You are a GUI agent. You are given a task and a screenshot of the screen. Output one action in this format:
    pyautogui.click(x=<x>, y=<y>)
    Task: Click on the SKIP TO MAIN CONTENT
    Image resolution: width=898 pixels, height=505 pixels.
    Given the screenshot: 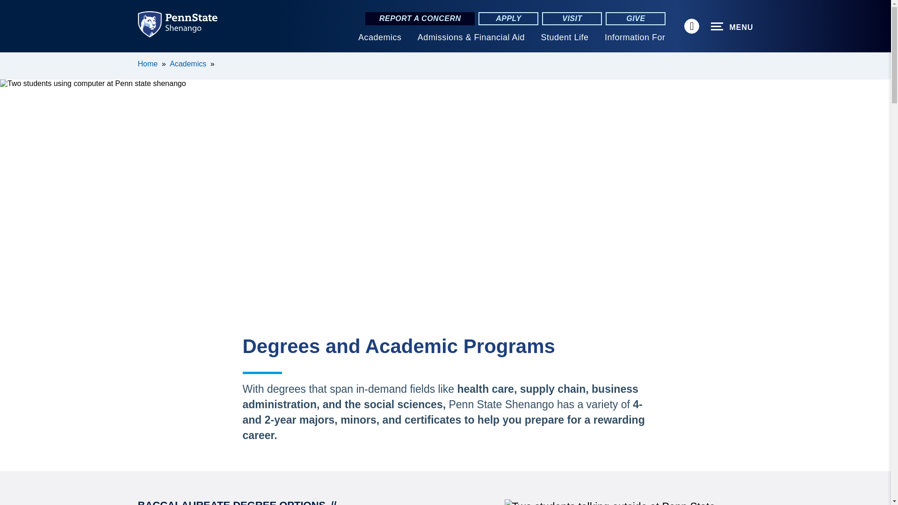 What is the action you would take?
    pyautogui.click(x=12, y=59)
    